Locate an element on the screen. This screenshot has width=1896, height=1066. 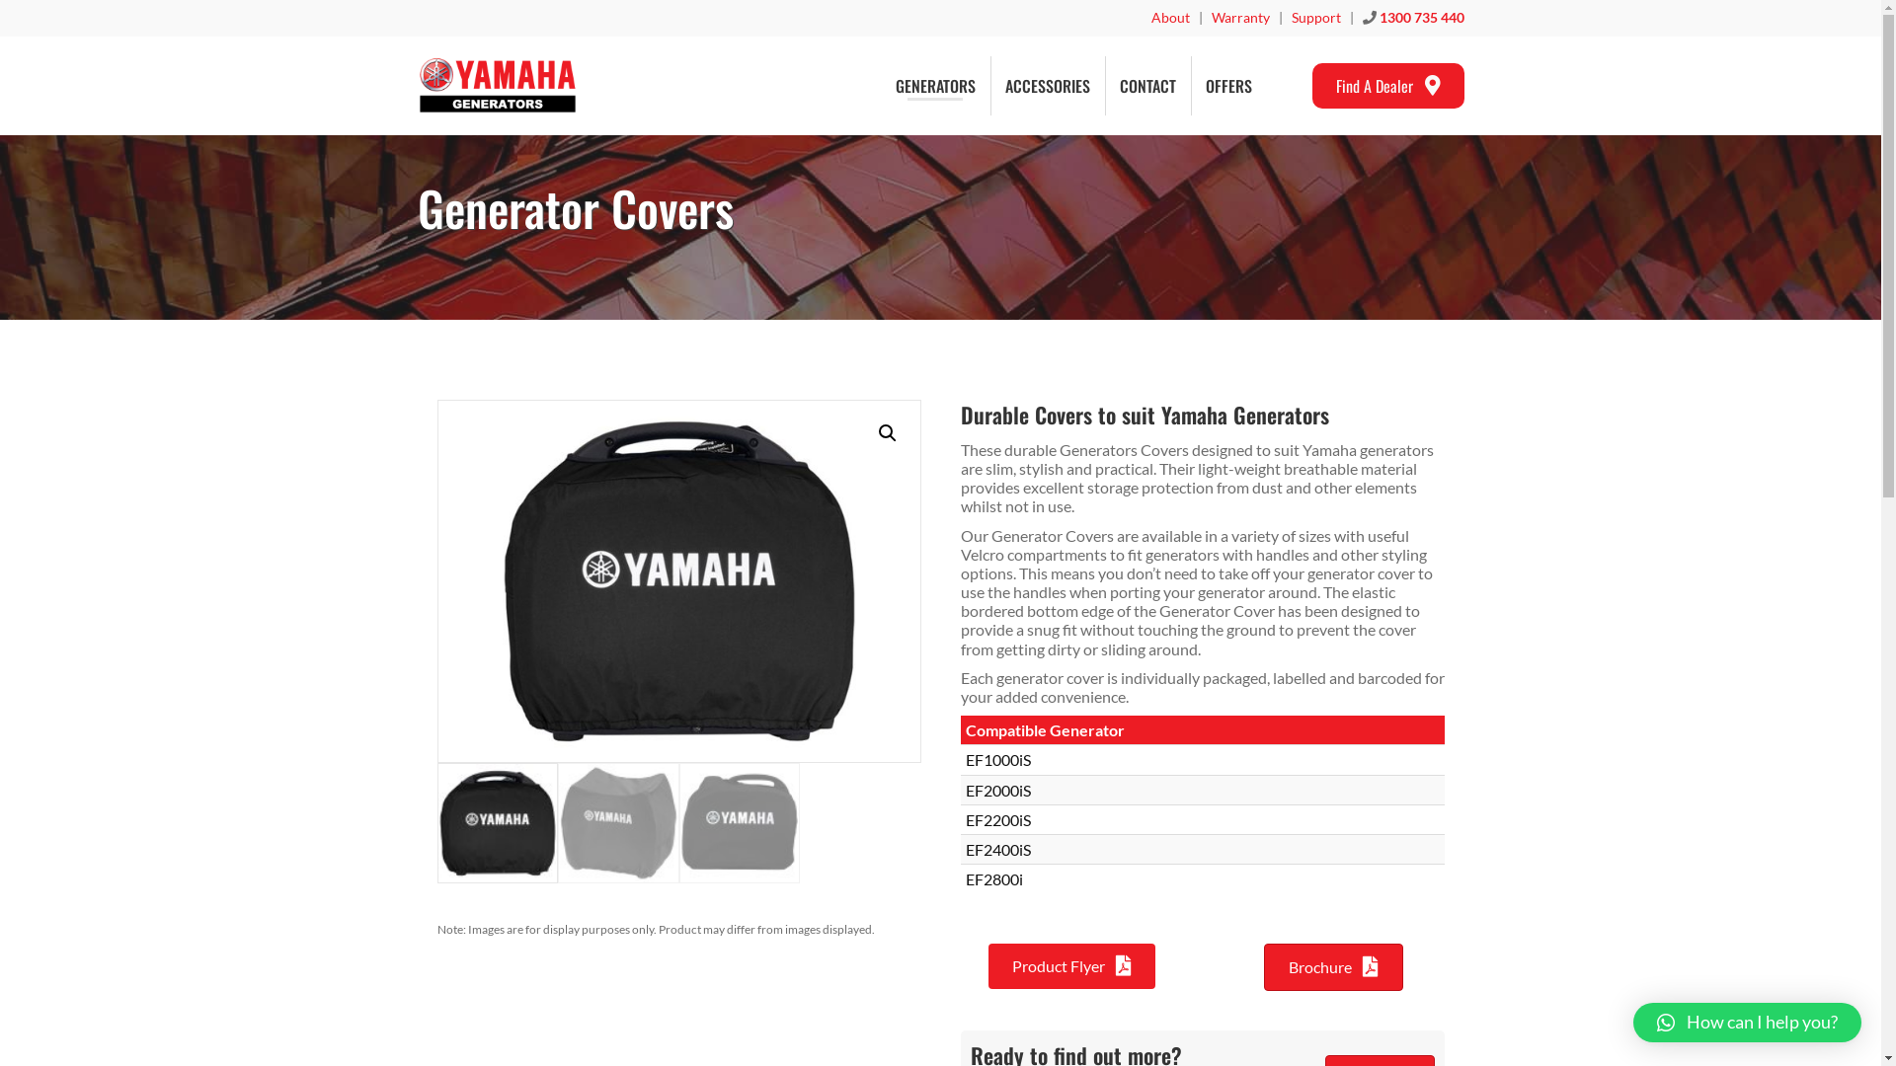
ACCESSORIES is located at coordinates (1047, 86).